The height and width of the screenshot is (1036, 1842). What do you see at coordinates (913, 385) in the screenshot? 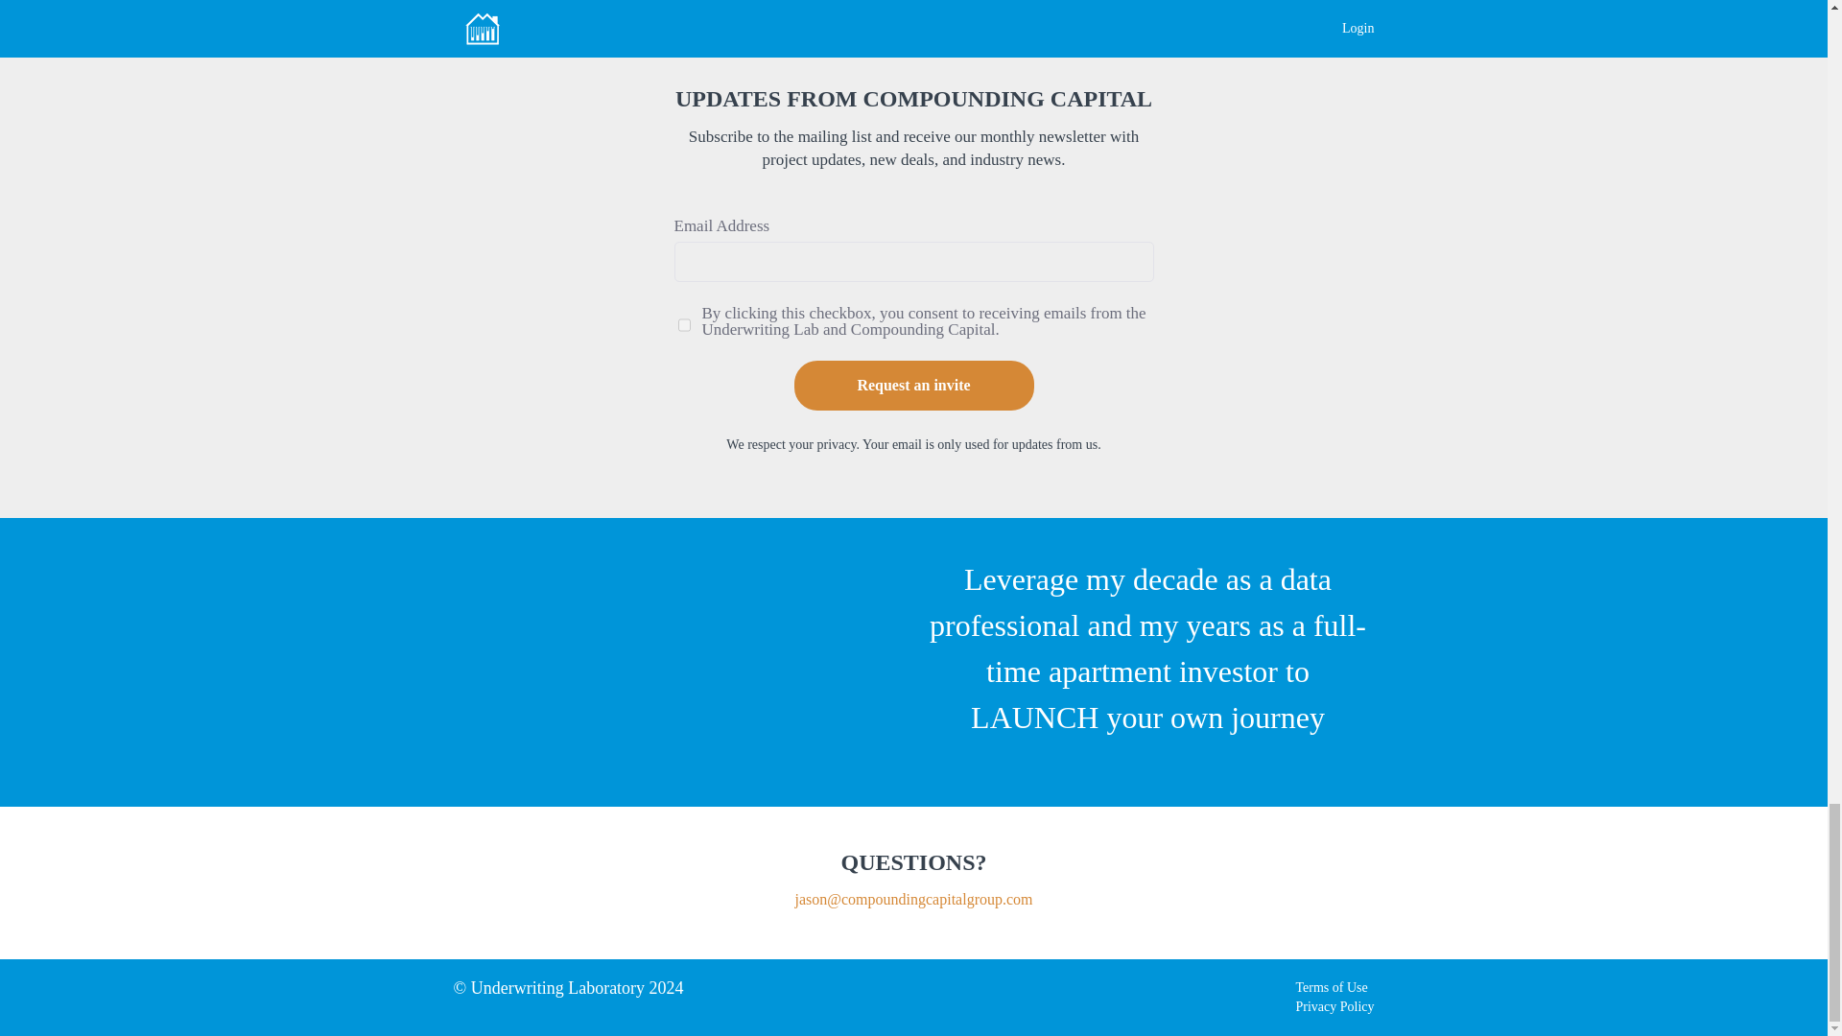
I see `Request an invite` at bounding box center [913, 385].